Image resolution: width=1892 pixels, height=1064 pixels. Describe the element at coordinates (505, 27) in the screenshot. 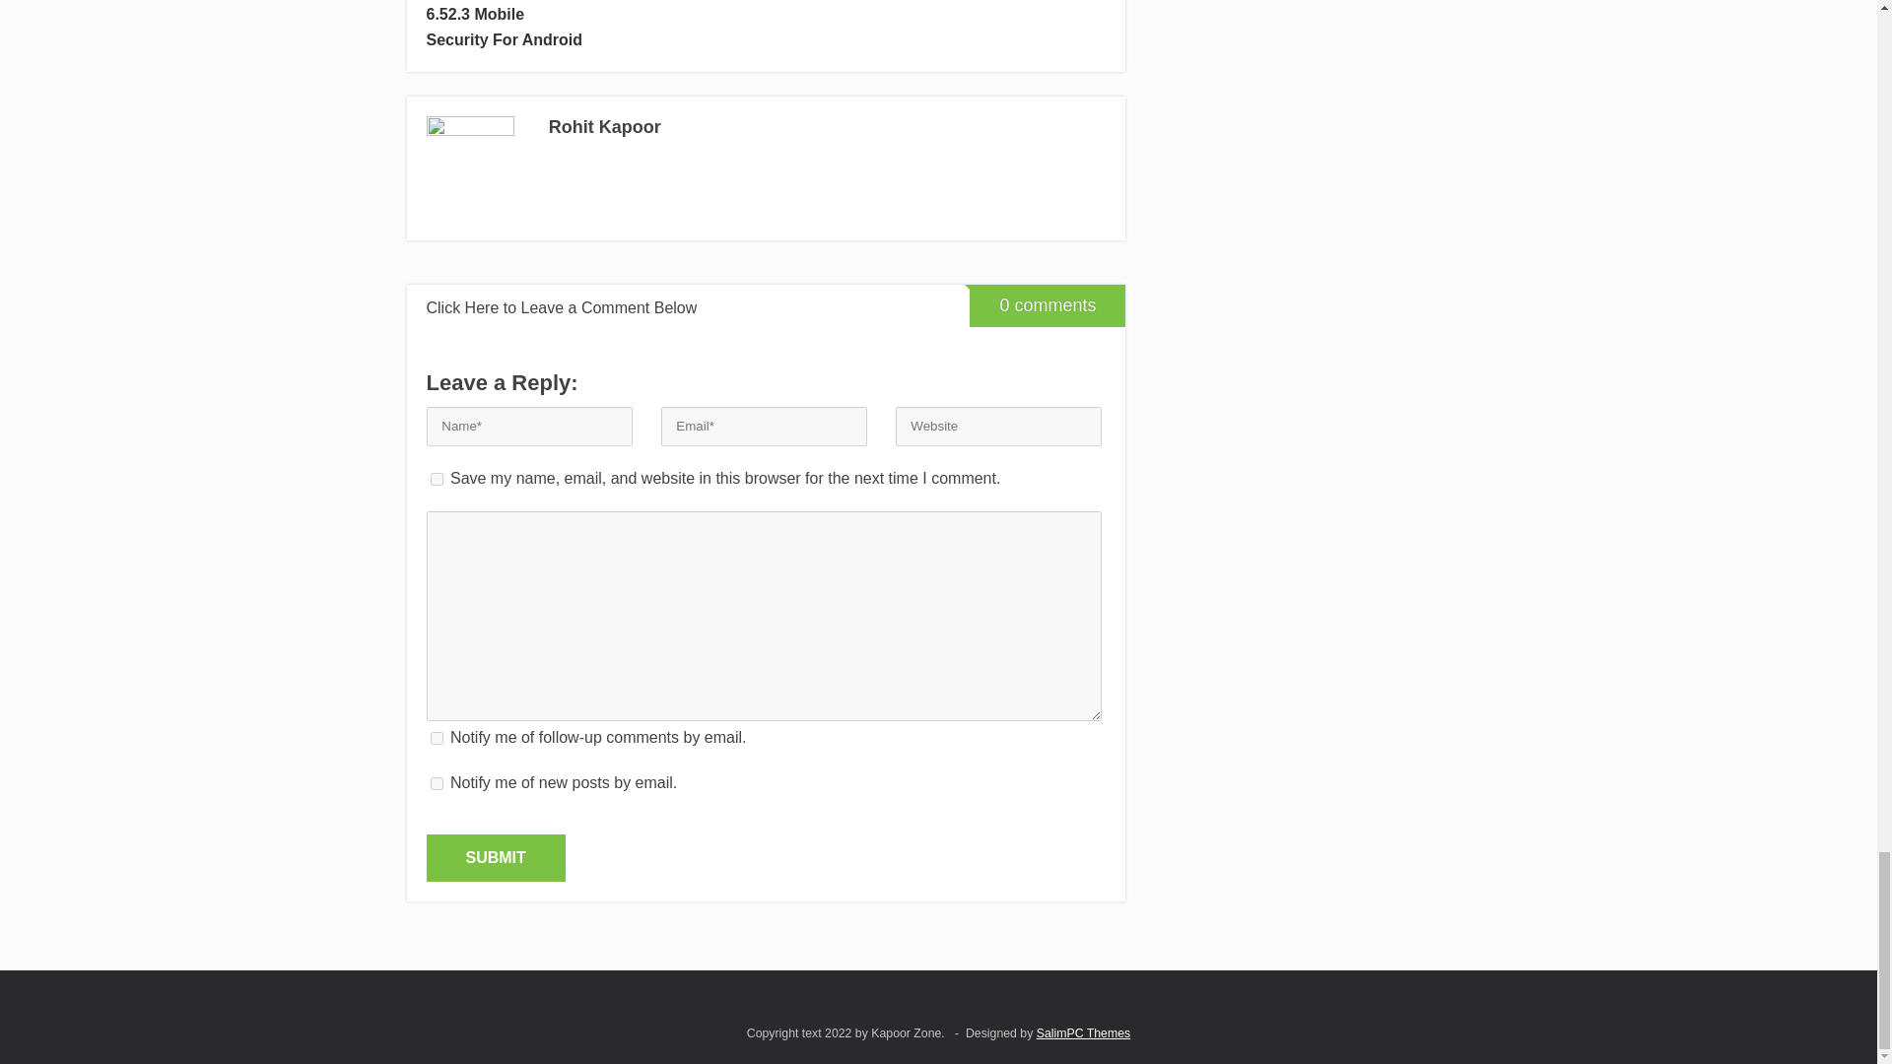

I see `AVG AntiVirus PRO 6.52.3 Mobile Security For Android` at that location.